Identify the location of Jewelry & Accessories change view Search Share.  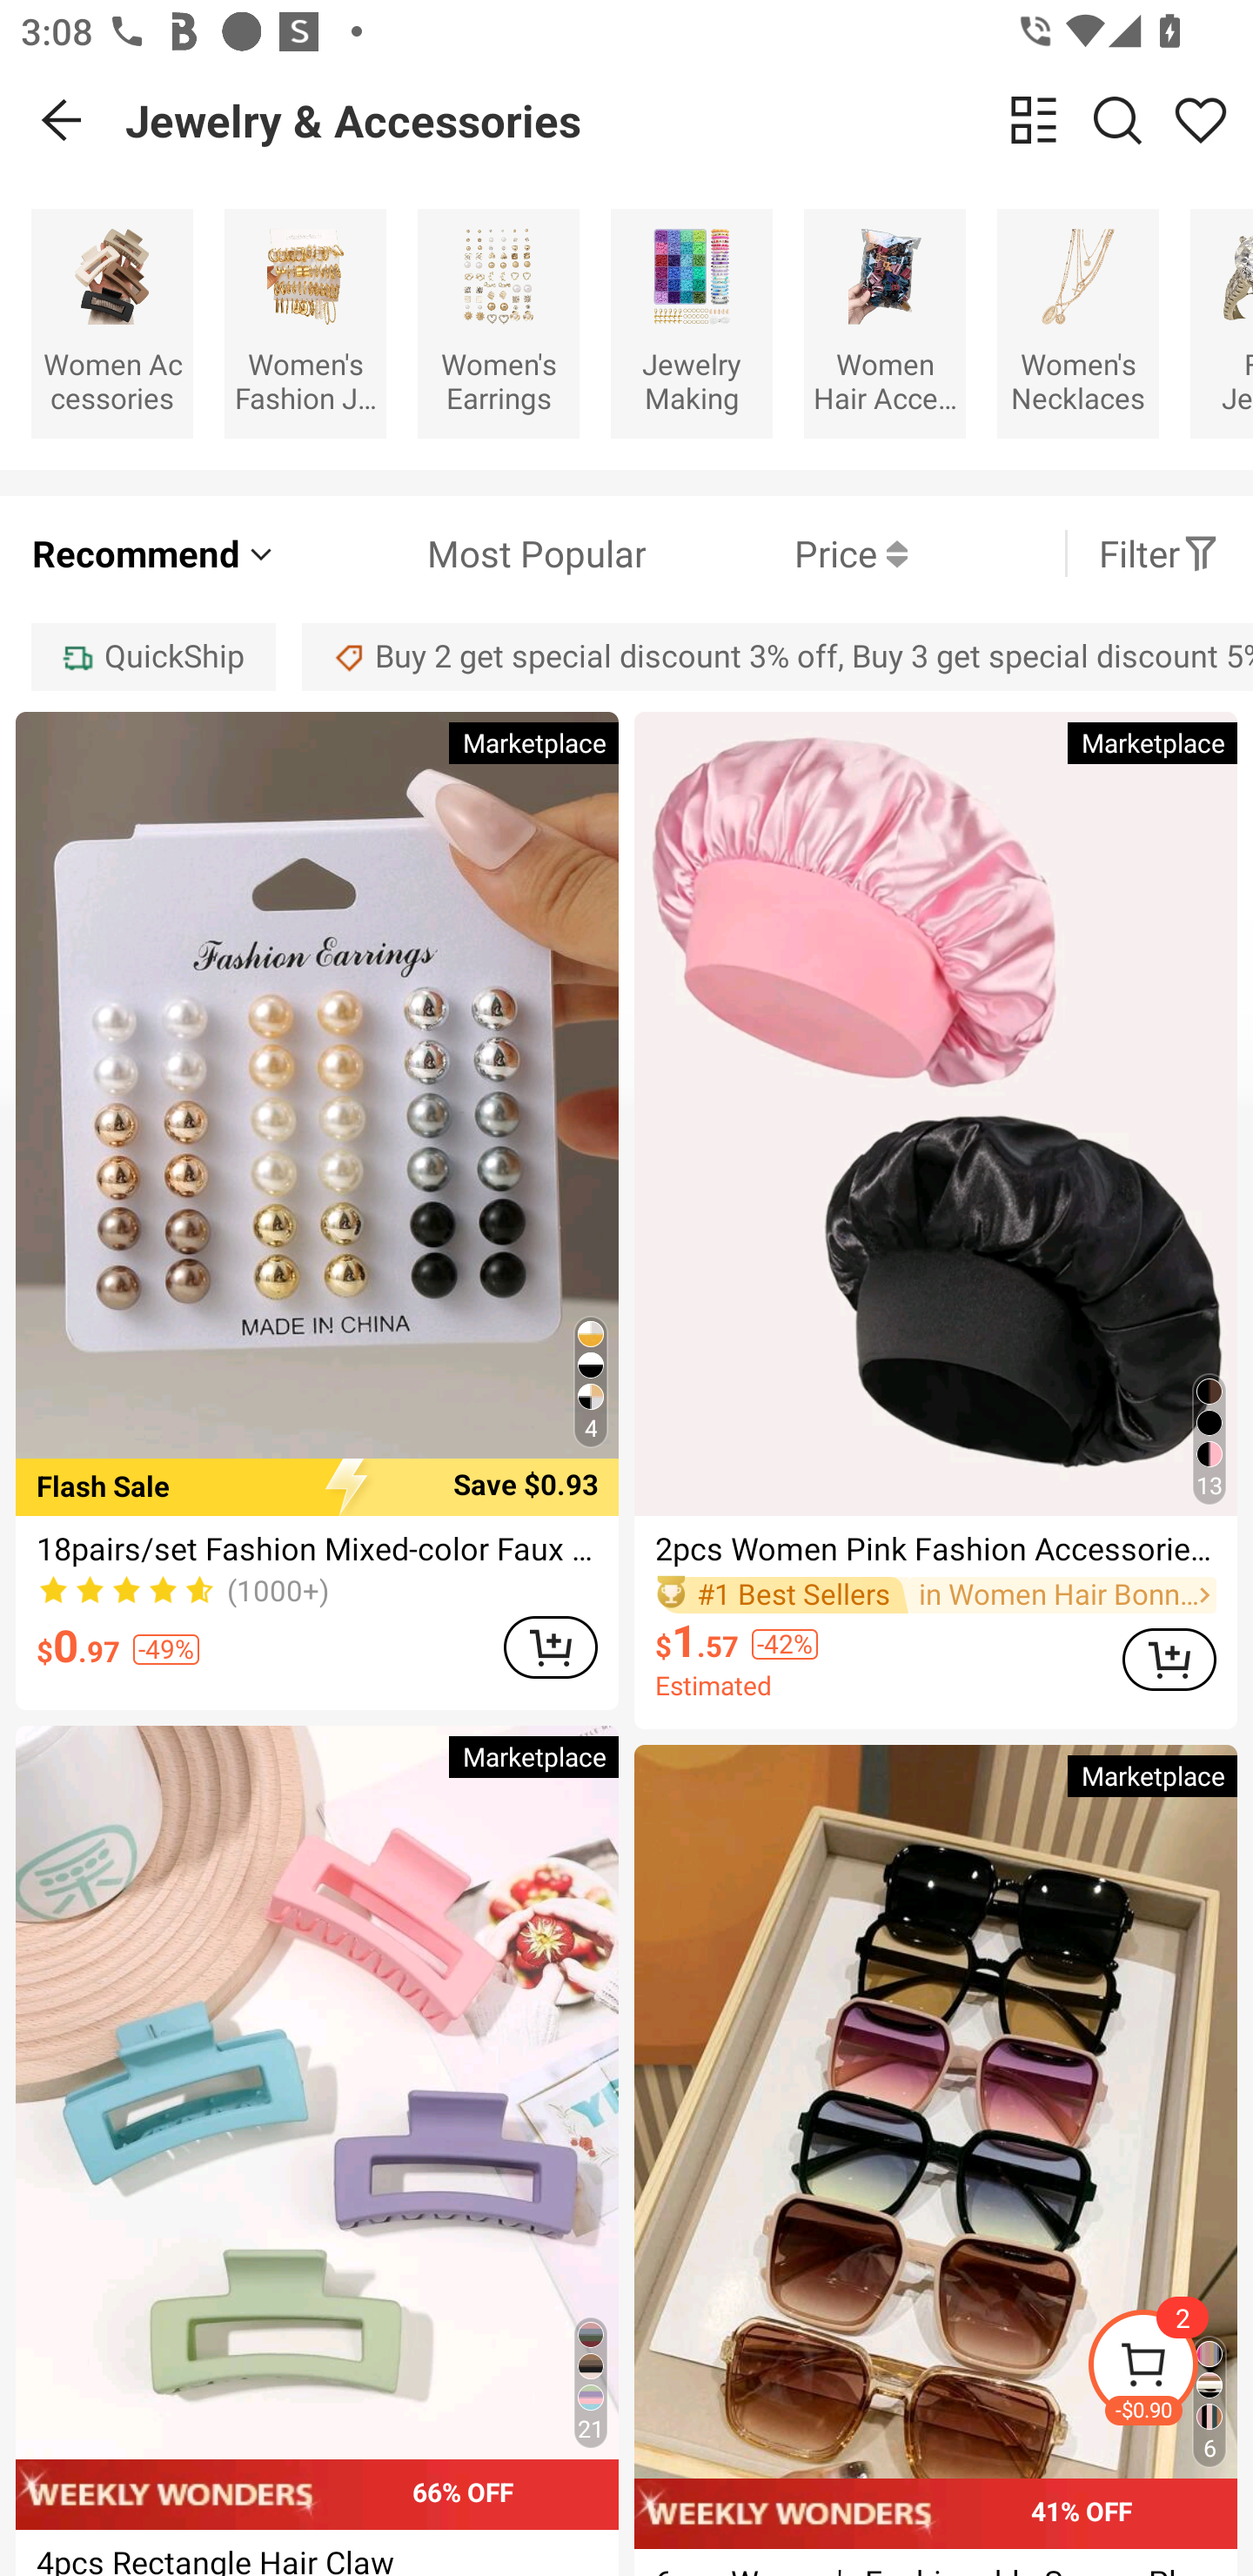
(689, 120).